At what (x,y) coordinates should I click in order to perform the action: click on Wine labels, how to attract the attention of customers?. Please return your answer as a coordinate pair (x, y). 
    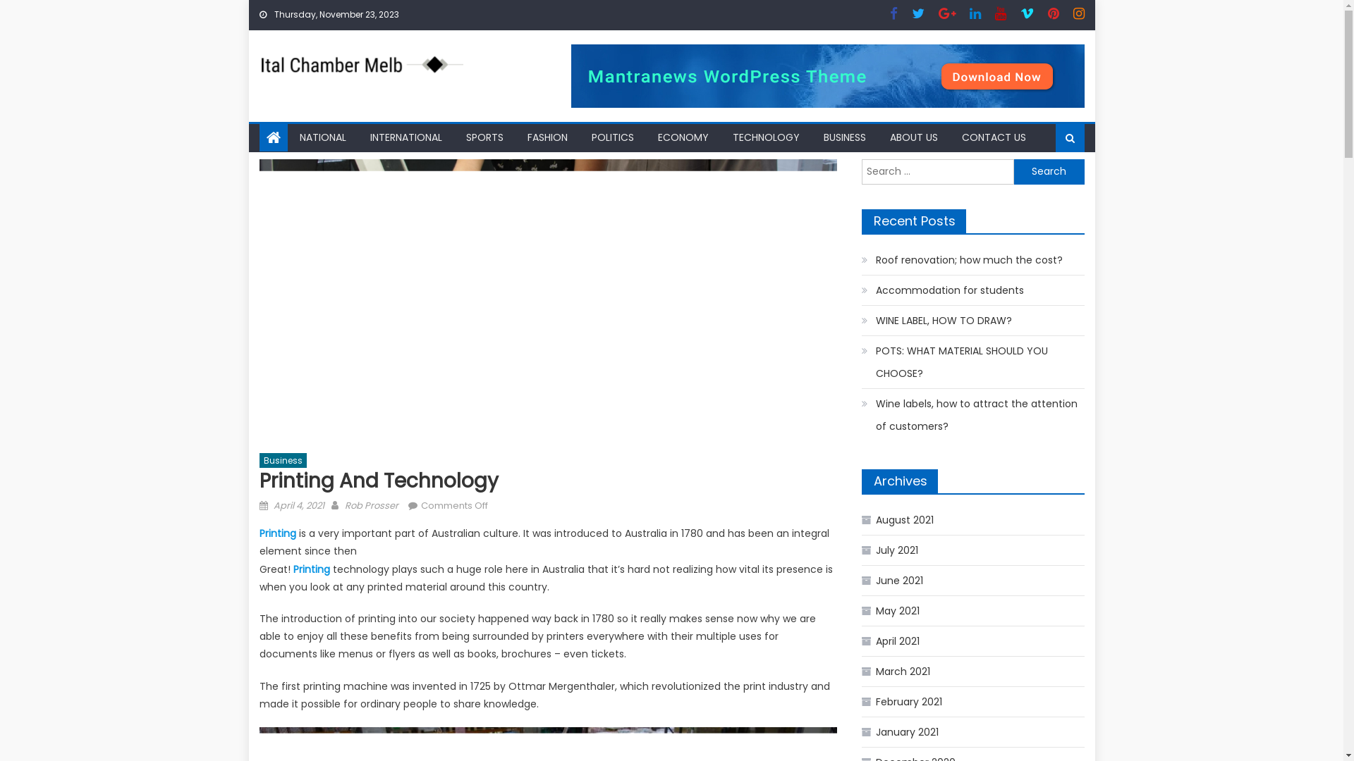
    Looking at the image, I should click on (973, 415).